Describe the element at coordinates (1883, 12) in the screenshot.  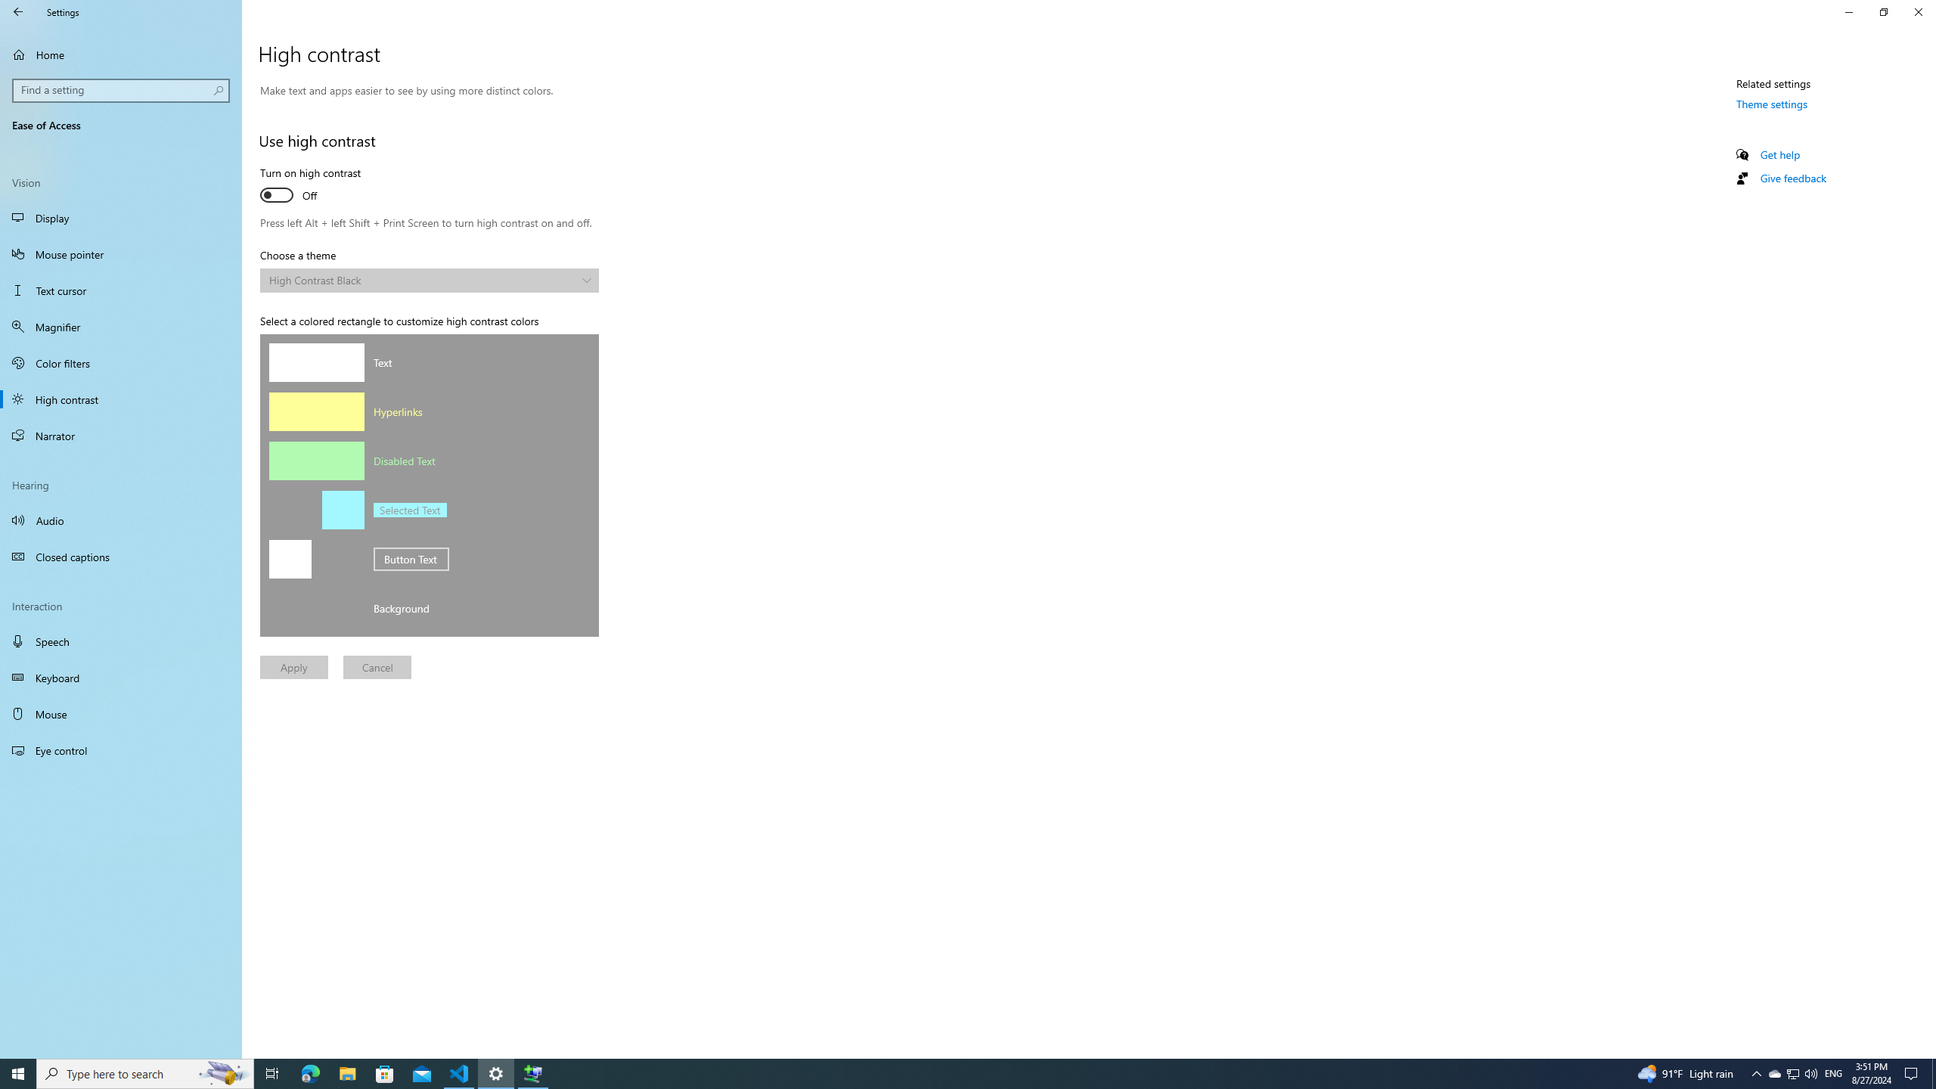
I see `Restore Settings` at that location.